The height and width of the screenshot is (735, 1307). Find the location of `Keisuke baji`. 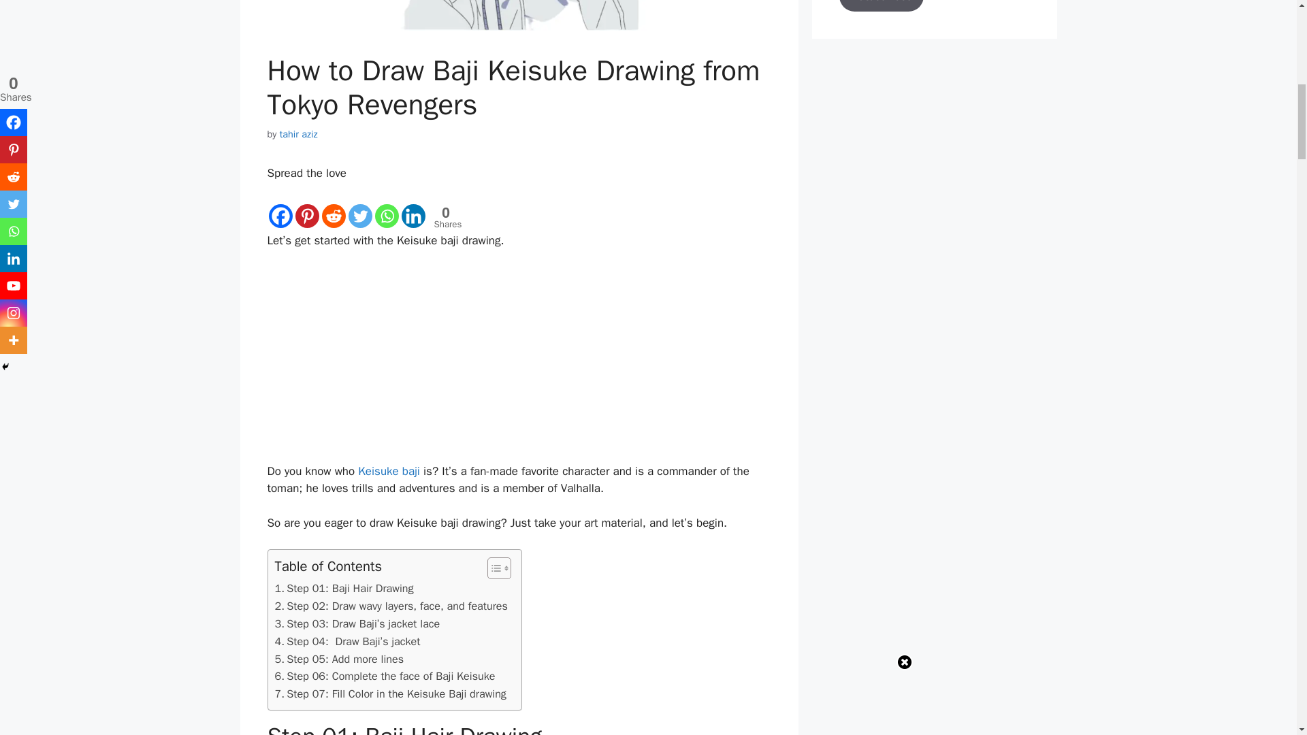

Keisuke baji is located at coordinates (389, 471).